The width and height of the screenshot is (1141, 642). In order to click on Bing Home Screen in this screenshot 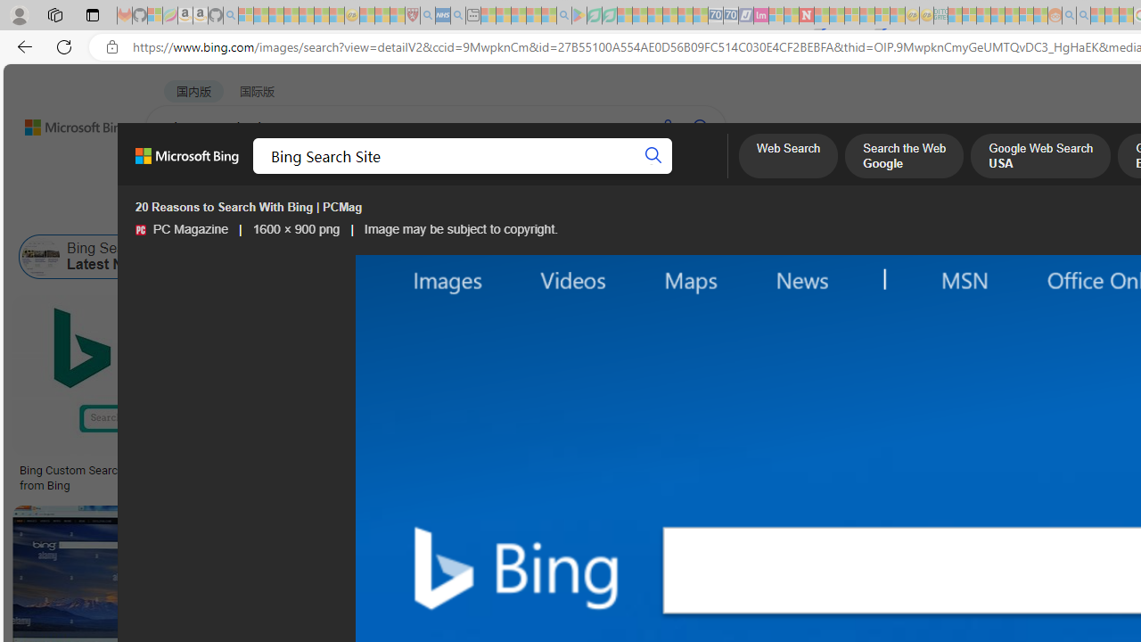, I will do `click(615, 257)`.